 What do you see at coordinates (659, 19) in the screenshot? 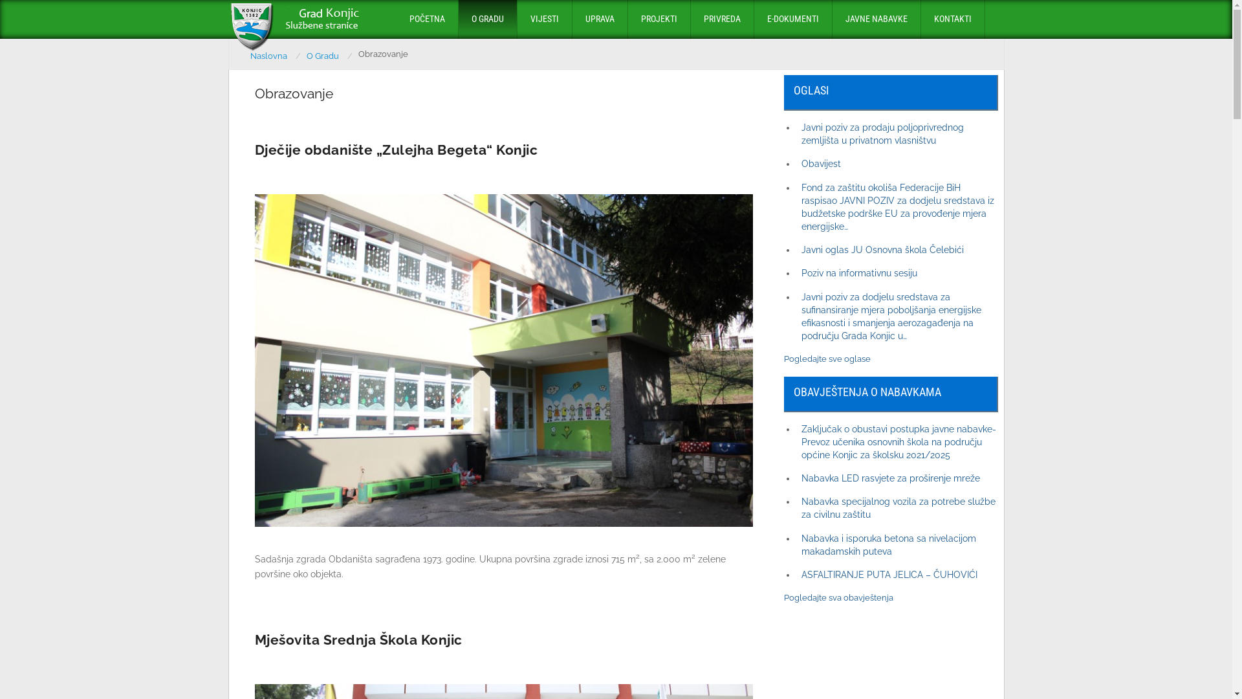
I see `PROJEKTI` at bounding box center [659, 19].